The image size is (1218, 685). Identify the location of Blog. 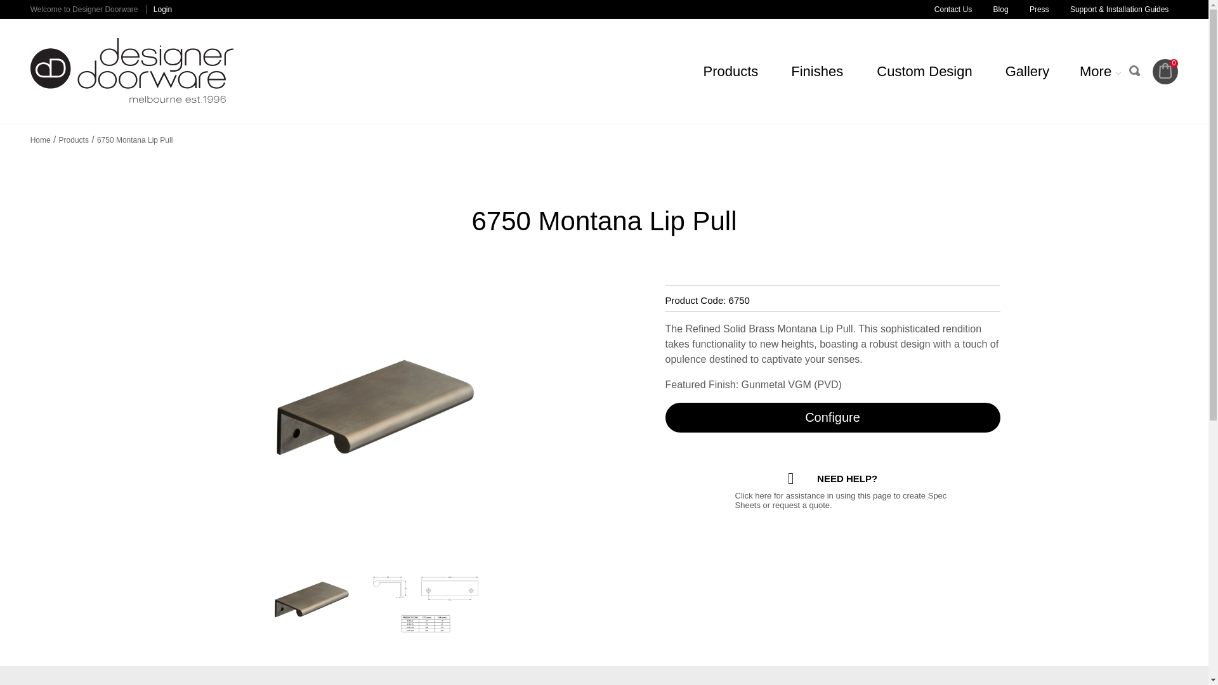
(1001, 9).